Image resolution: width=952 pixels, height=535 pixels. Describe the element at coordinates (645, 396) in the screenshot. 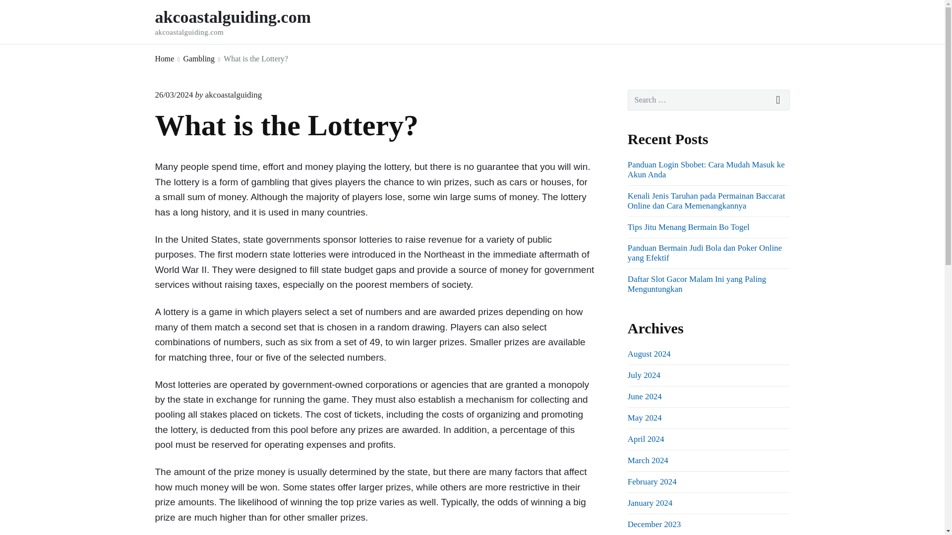

I see `June 2024` at that location.